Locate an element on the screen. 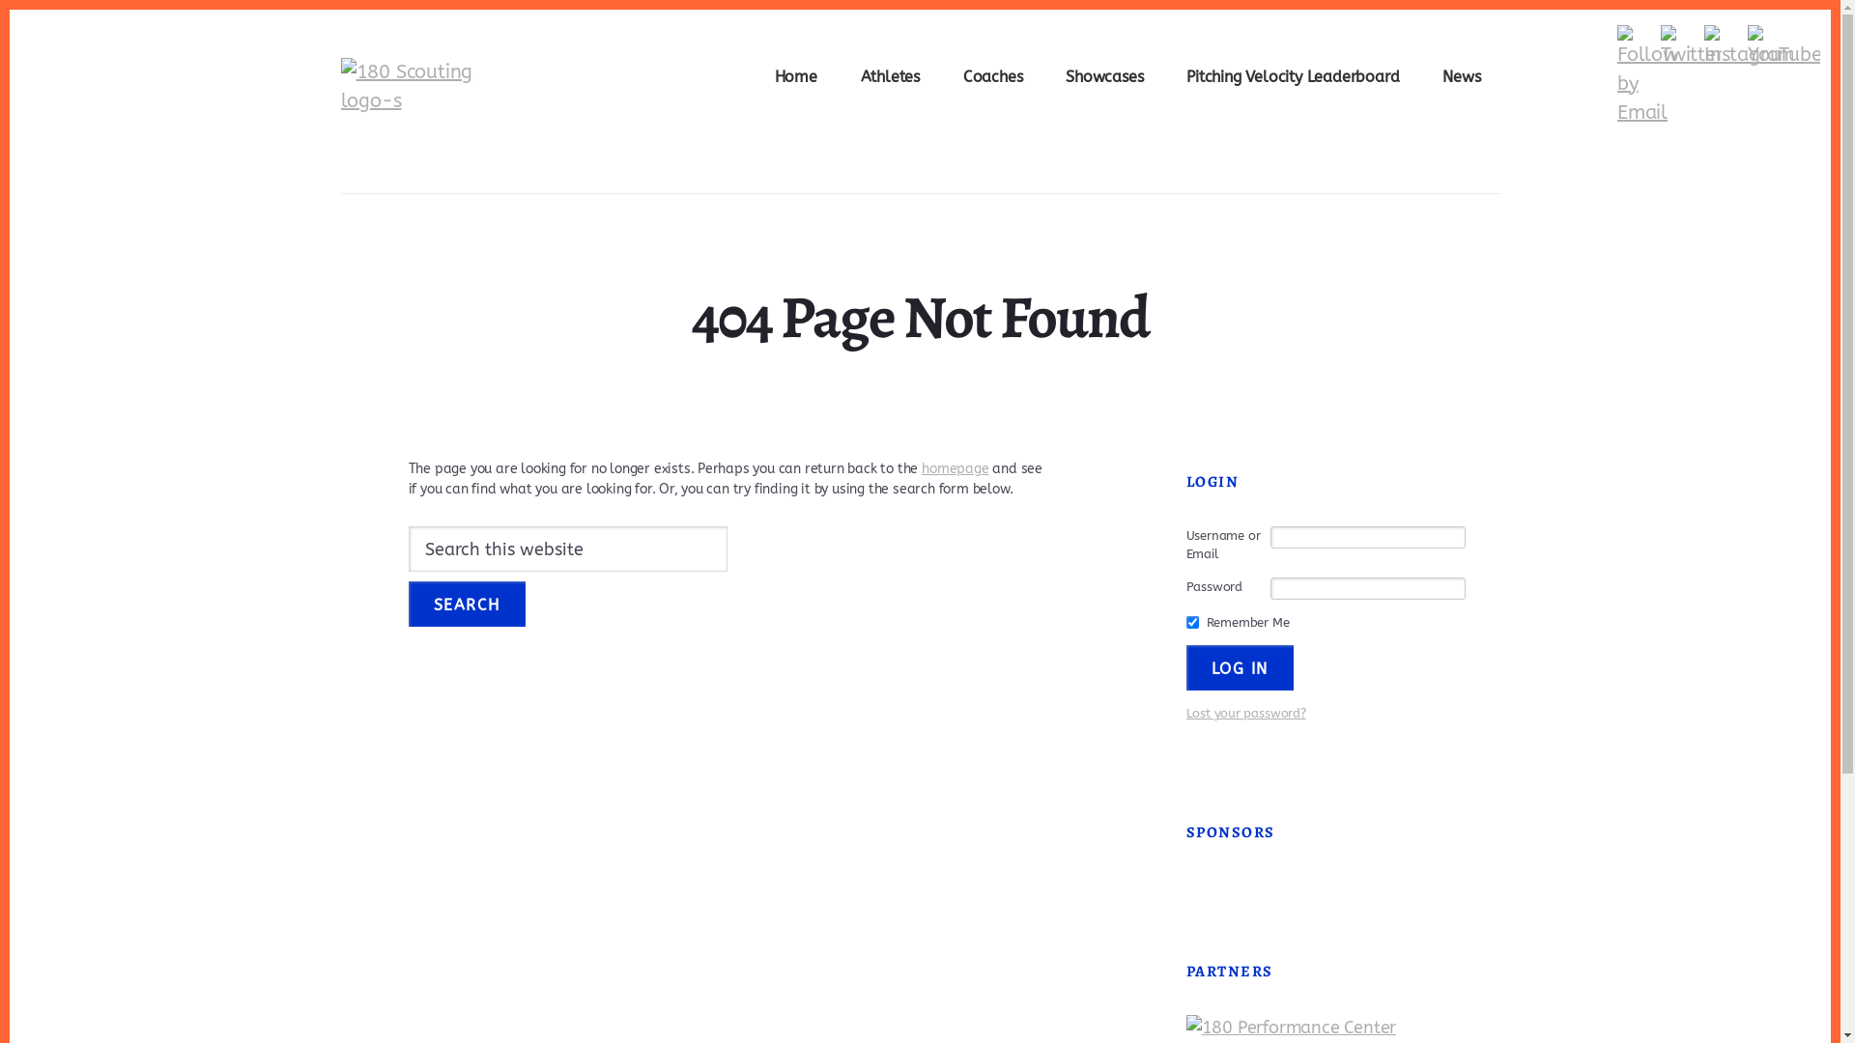  homepage is located at coordinates (955, 469).